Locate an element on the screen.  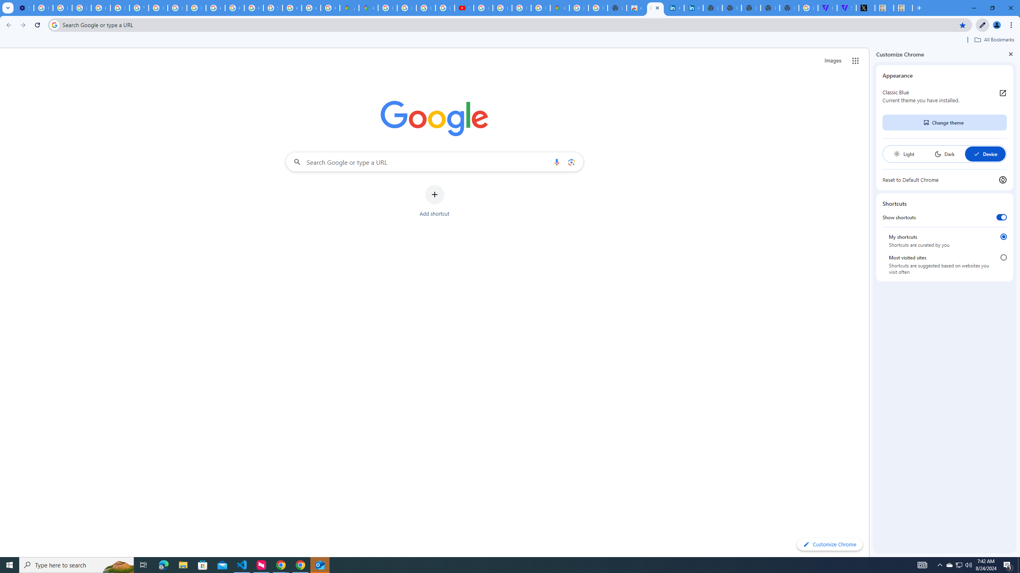
Privacy Help Center - Policies Help is located at coordinates (426, 8).